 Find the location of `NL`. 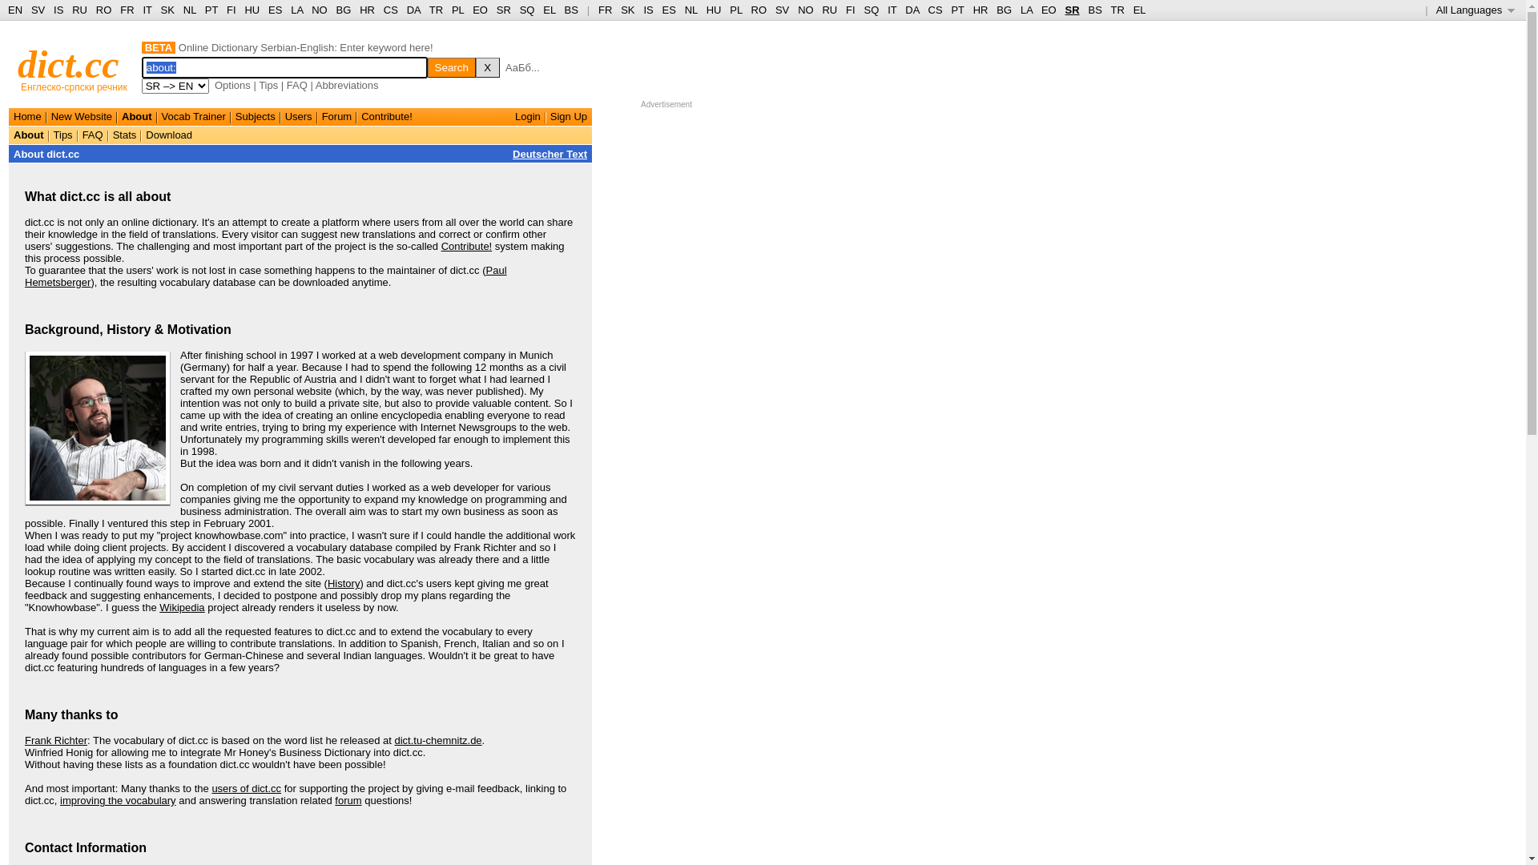

NL is located at coordinates (189, 10).